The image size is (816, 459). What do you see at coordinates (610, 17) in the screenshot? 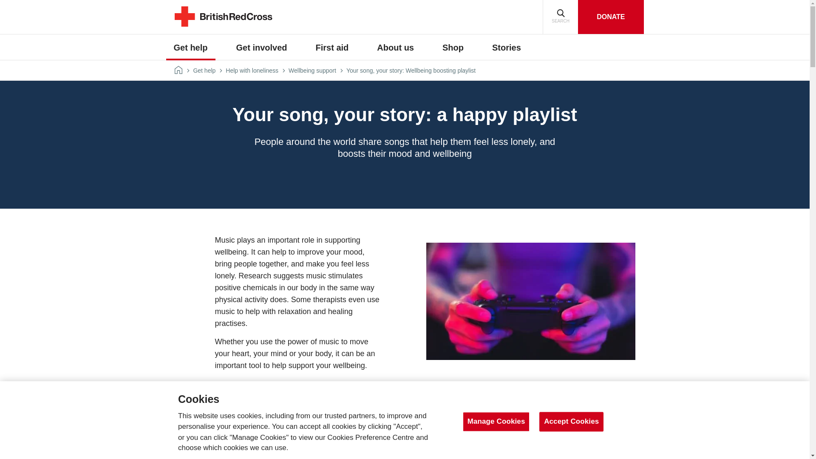
I see `DONATE` at bounding box center [610, 17].